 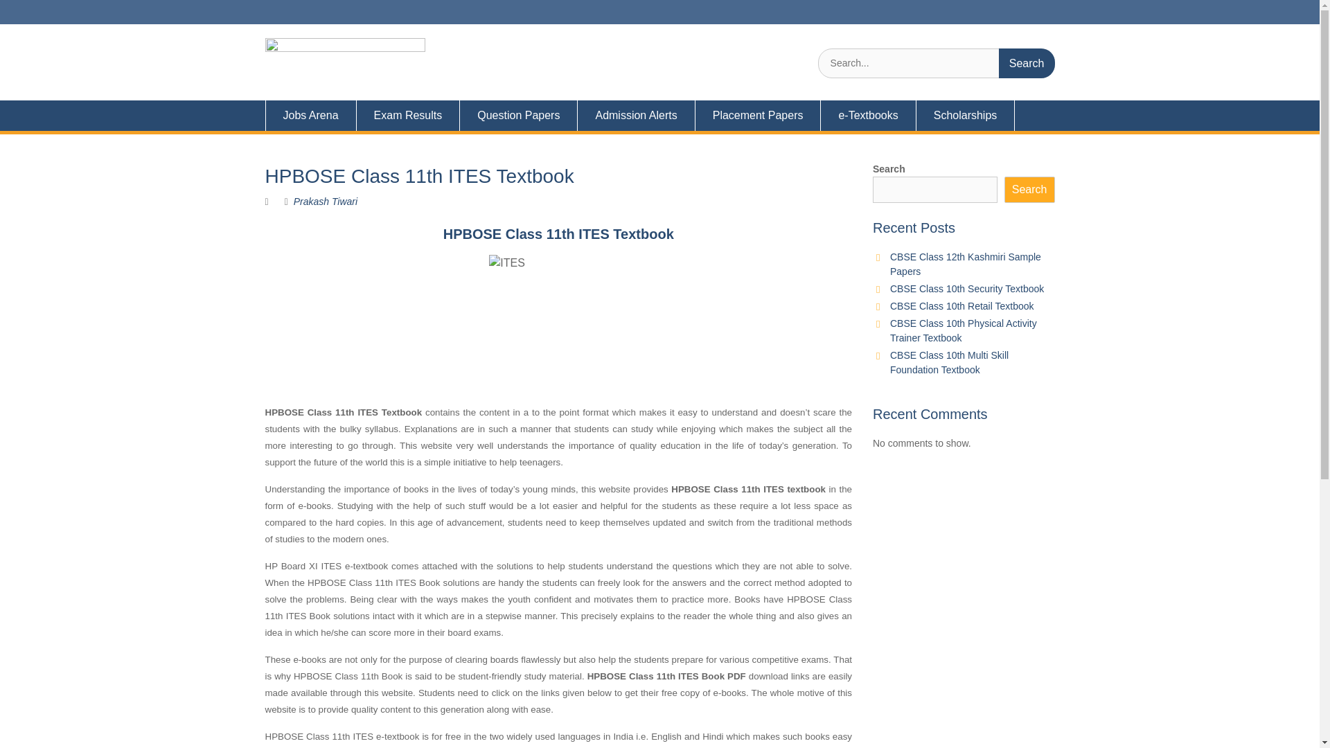 I want to click on Scholarships, so click(x=966, y=115).